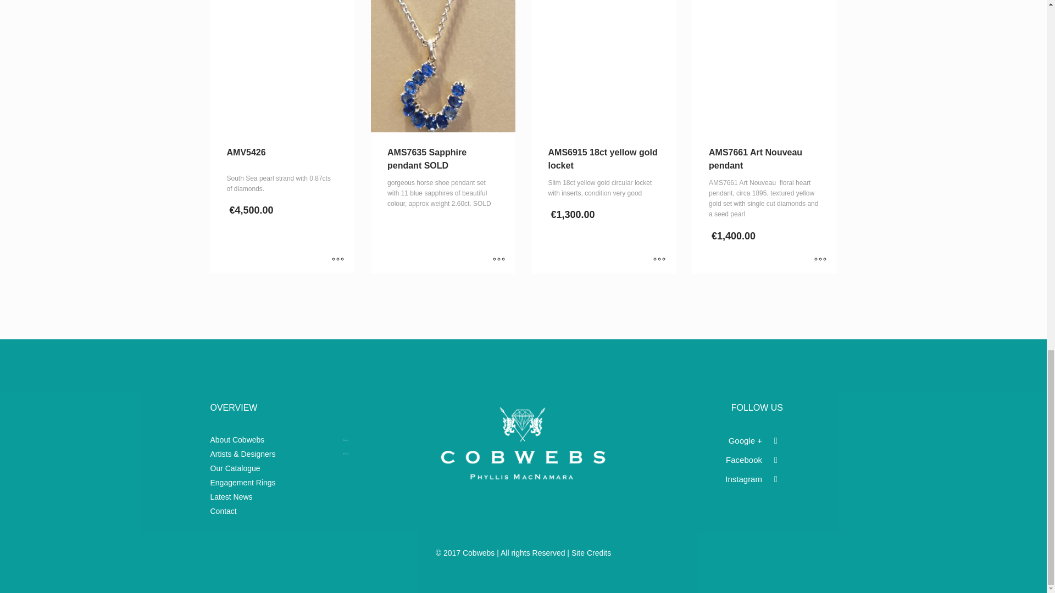 This screenshot has width=1055, height=593. Describe the element at coordinates (282, 440) in the screenshot. I see `About Cobwebs` at that location.